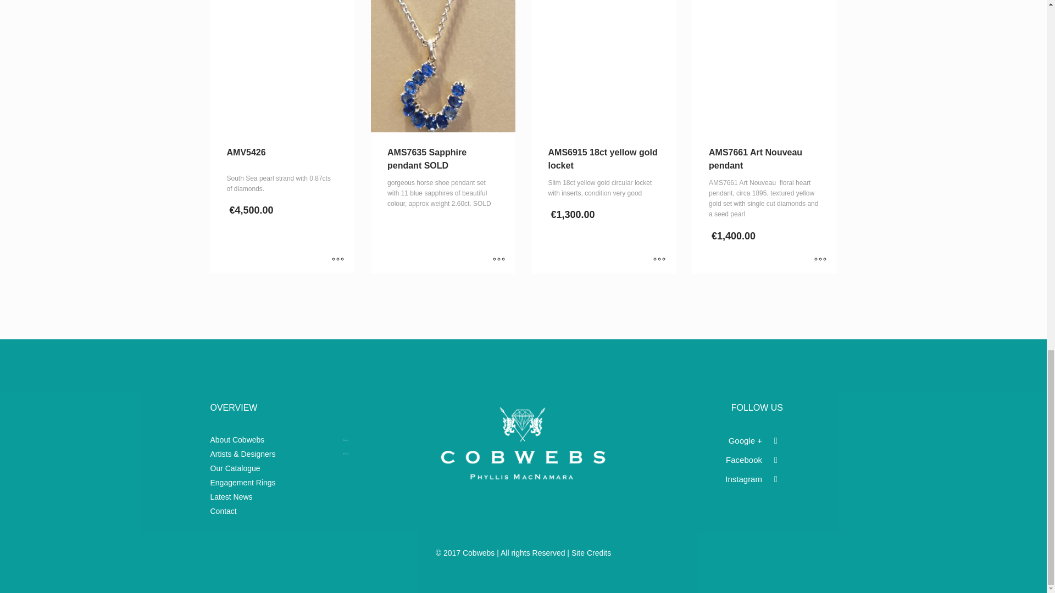 This screenshot has width=1055, height=593. Describe the element at coordinates (282, 440) in the screenshot. I see `About Cobwebs` at that location.